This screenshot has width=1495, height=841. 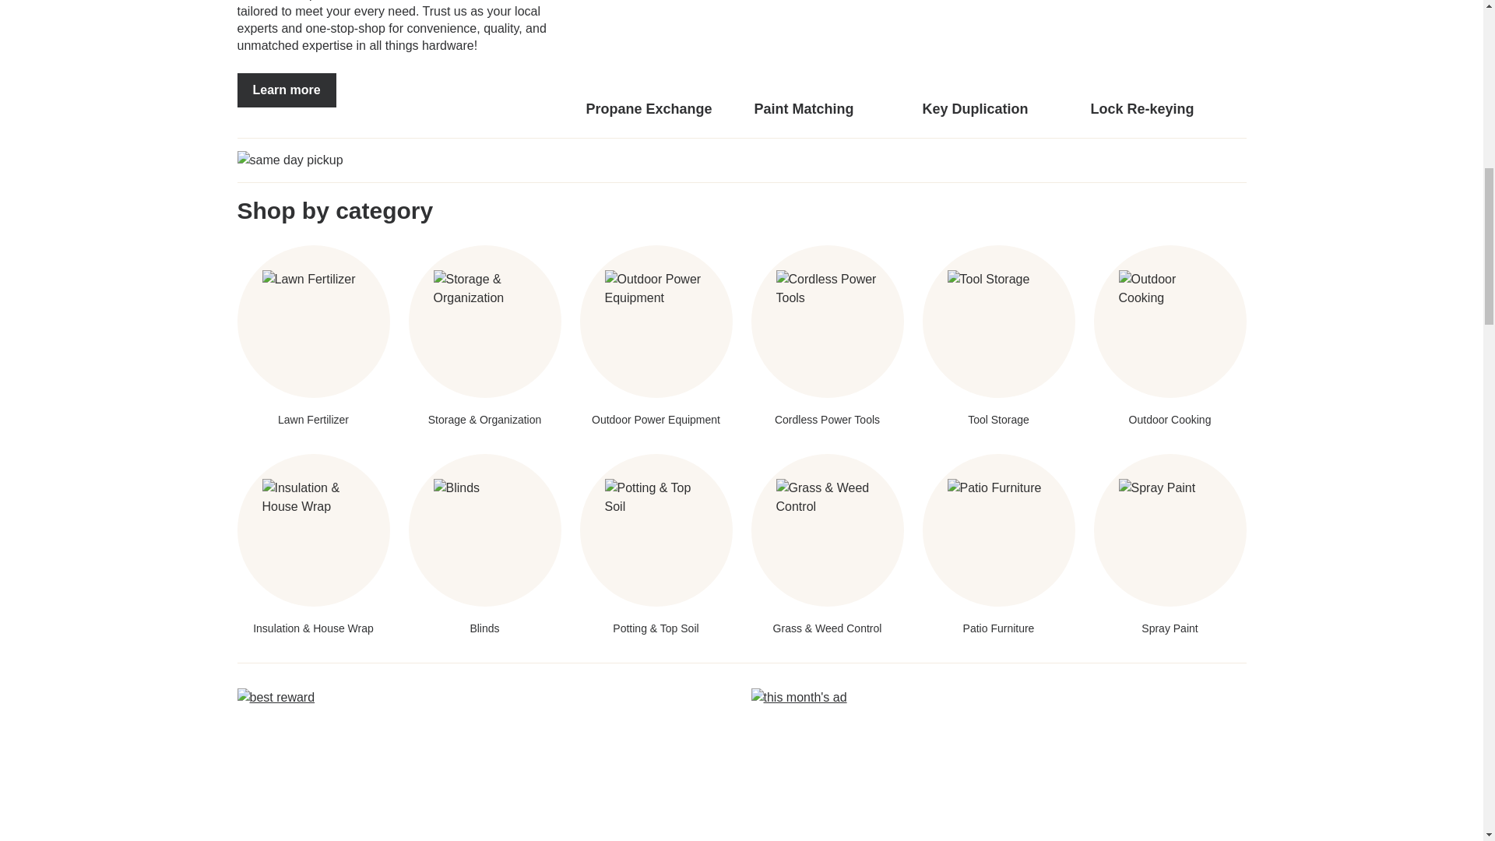 What do you see at coordinates (285, 90) in the screenshot?
I see `Learn more` at bounding box center [285, 90].